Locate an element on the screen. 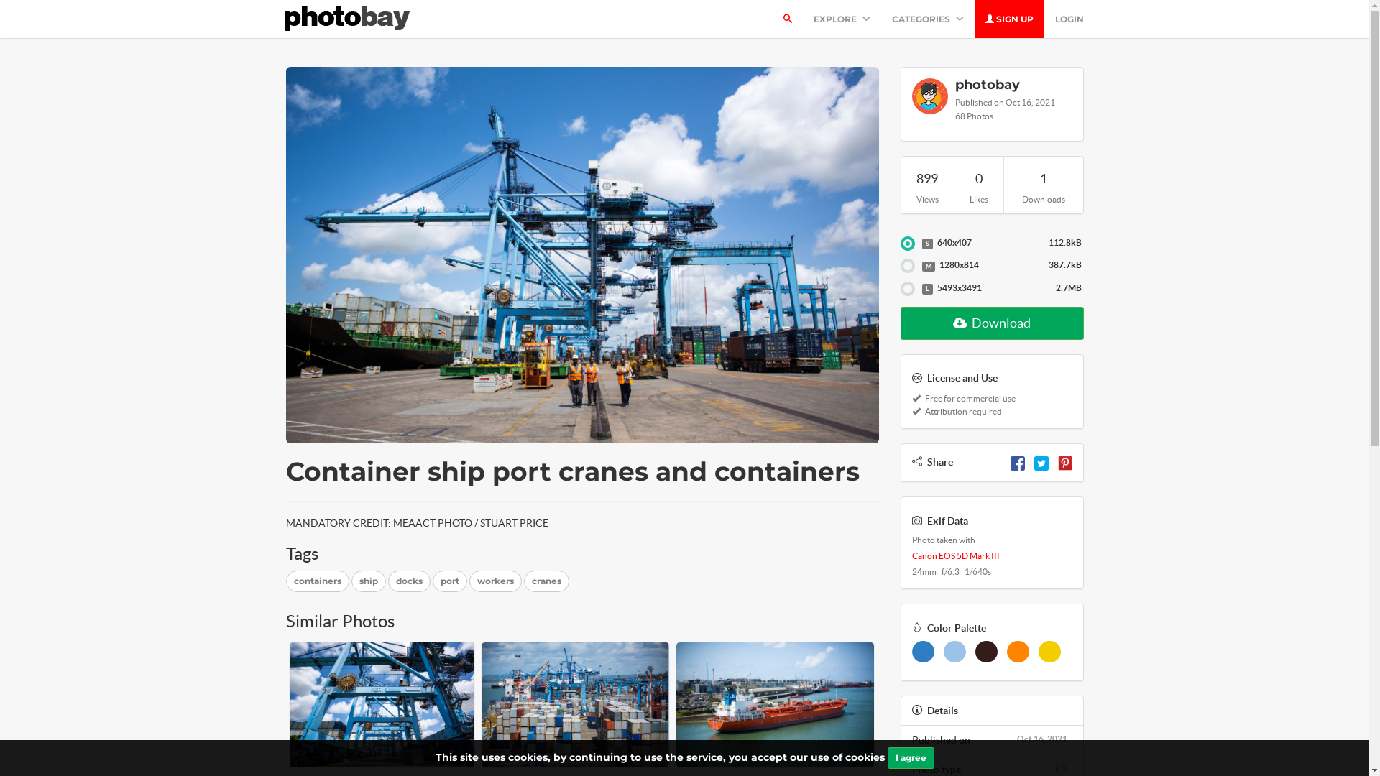 The height and width of the screenshot is (776, 1380). EXPLORE is located at coordinates (841, 19).